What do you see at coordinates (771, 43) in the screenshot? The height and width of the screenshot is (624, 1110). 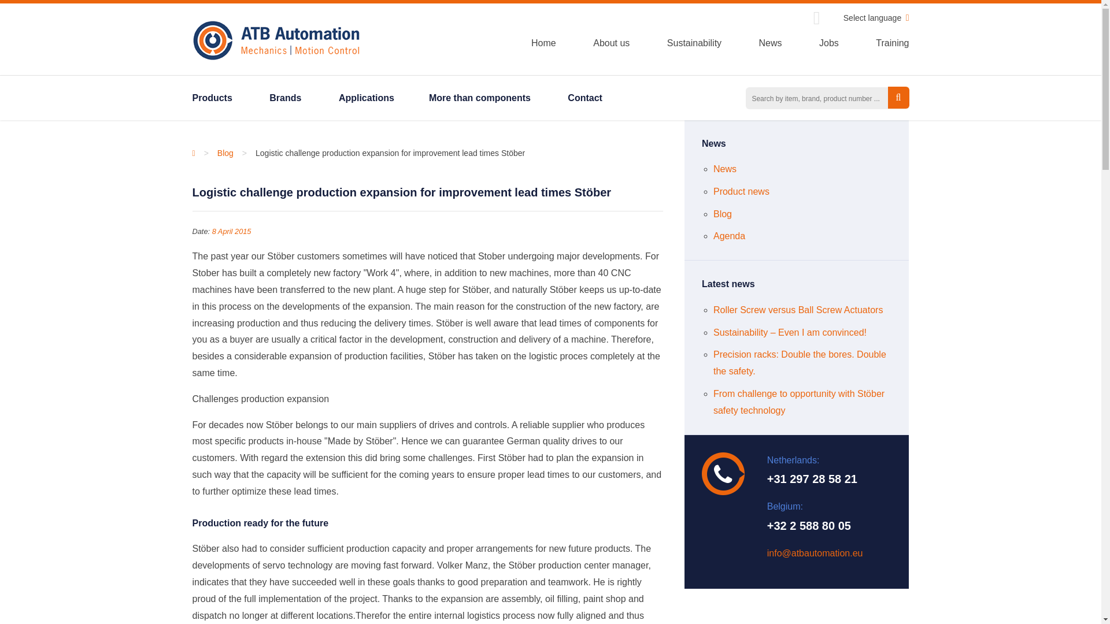 I see `News` at bounding box center [771, 43].